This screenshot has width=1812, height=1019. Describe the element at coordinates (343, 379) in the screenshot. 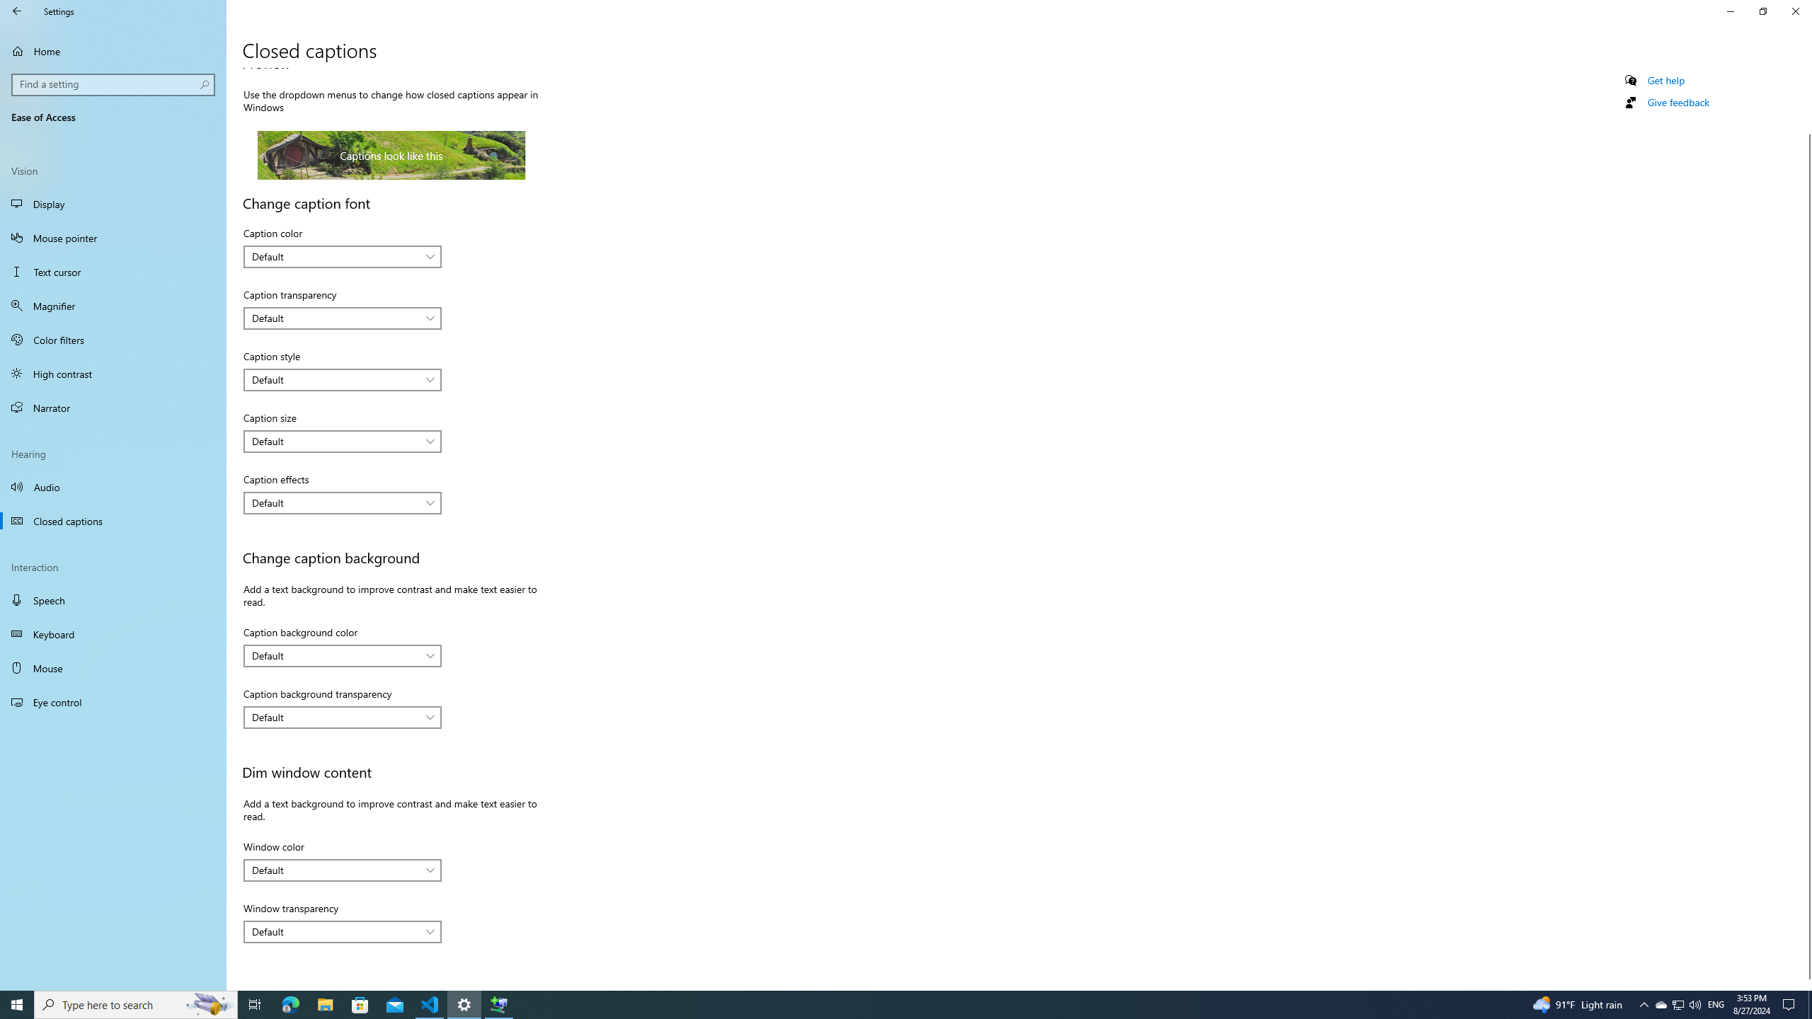

I see `Caption style` at that location.